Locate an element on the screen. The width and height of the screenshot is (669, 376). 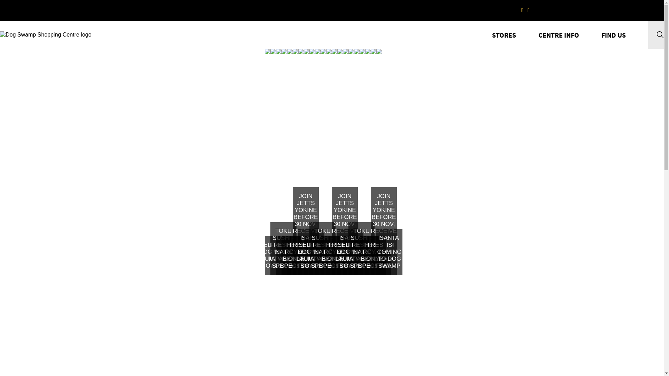
THE ROYAL BEAUTY BAR is located at coordinates (379, 162).